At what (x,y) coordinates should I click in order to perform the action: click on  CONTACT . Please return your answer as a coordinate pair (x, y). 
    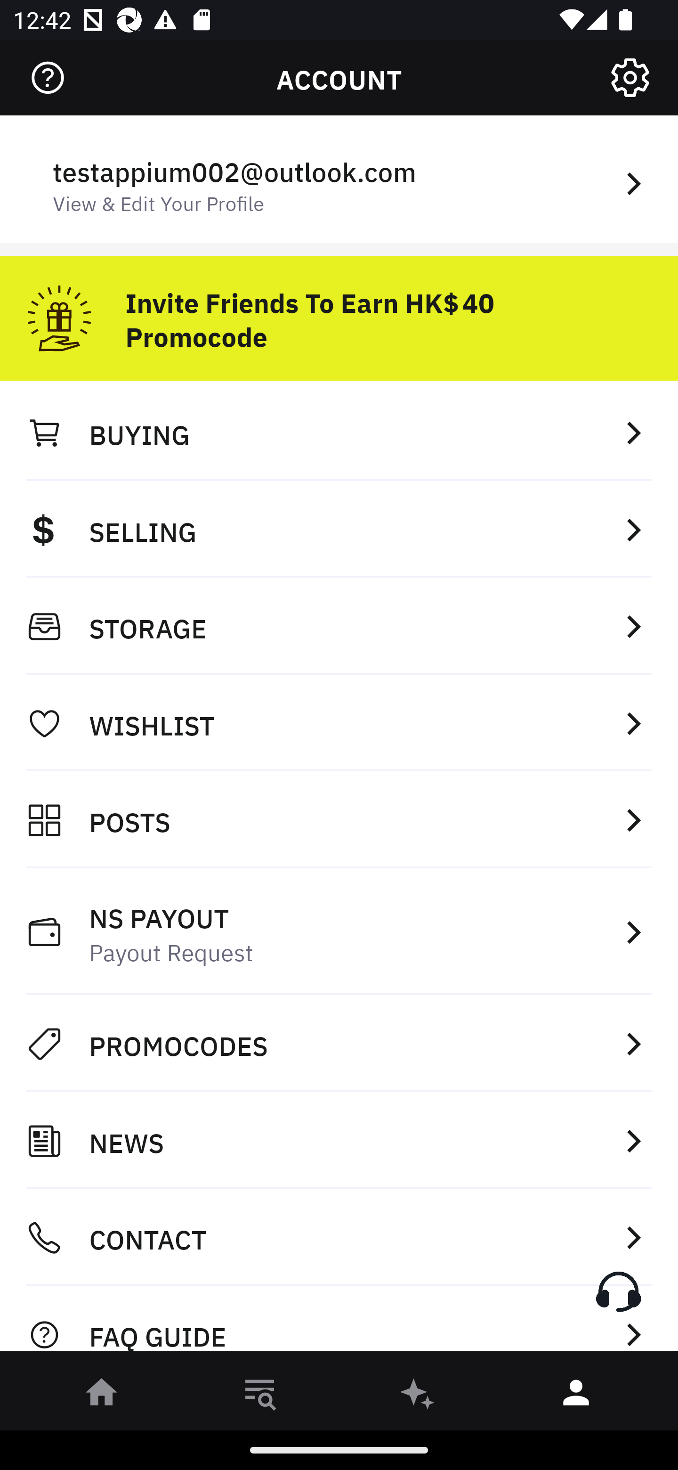
    Looking at the image, I should click on (339, 1238).